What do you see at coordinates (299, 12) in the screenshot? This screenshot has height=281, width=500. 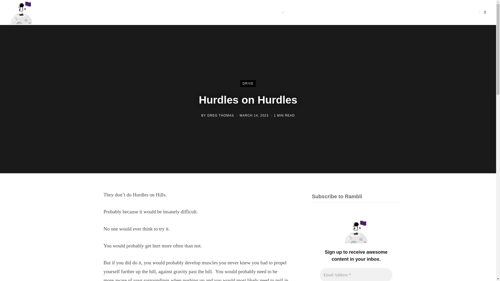 I see `Contact` at bounding box center [299, 12].